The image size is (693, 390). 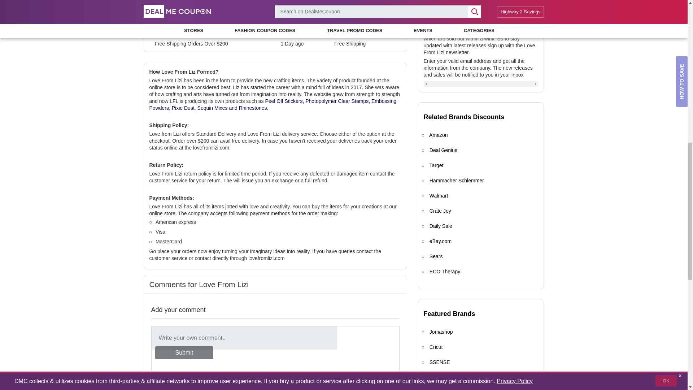 What do you see at coordinates (443, 150) in the screenshot?
I see `Deal Genius ` at bounding box center [443, 150].